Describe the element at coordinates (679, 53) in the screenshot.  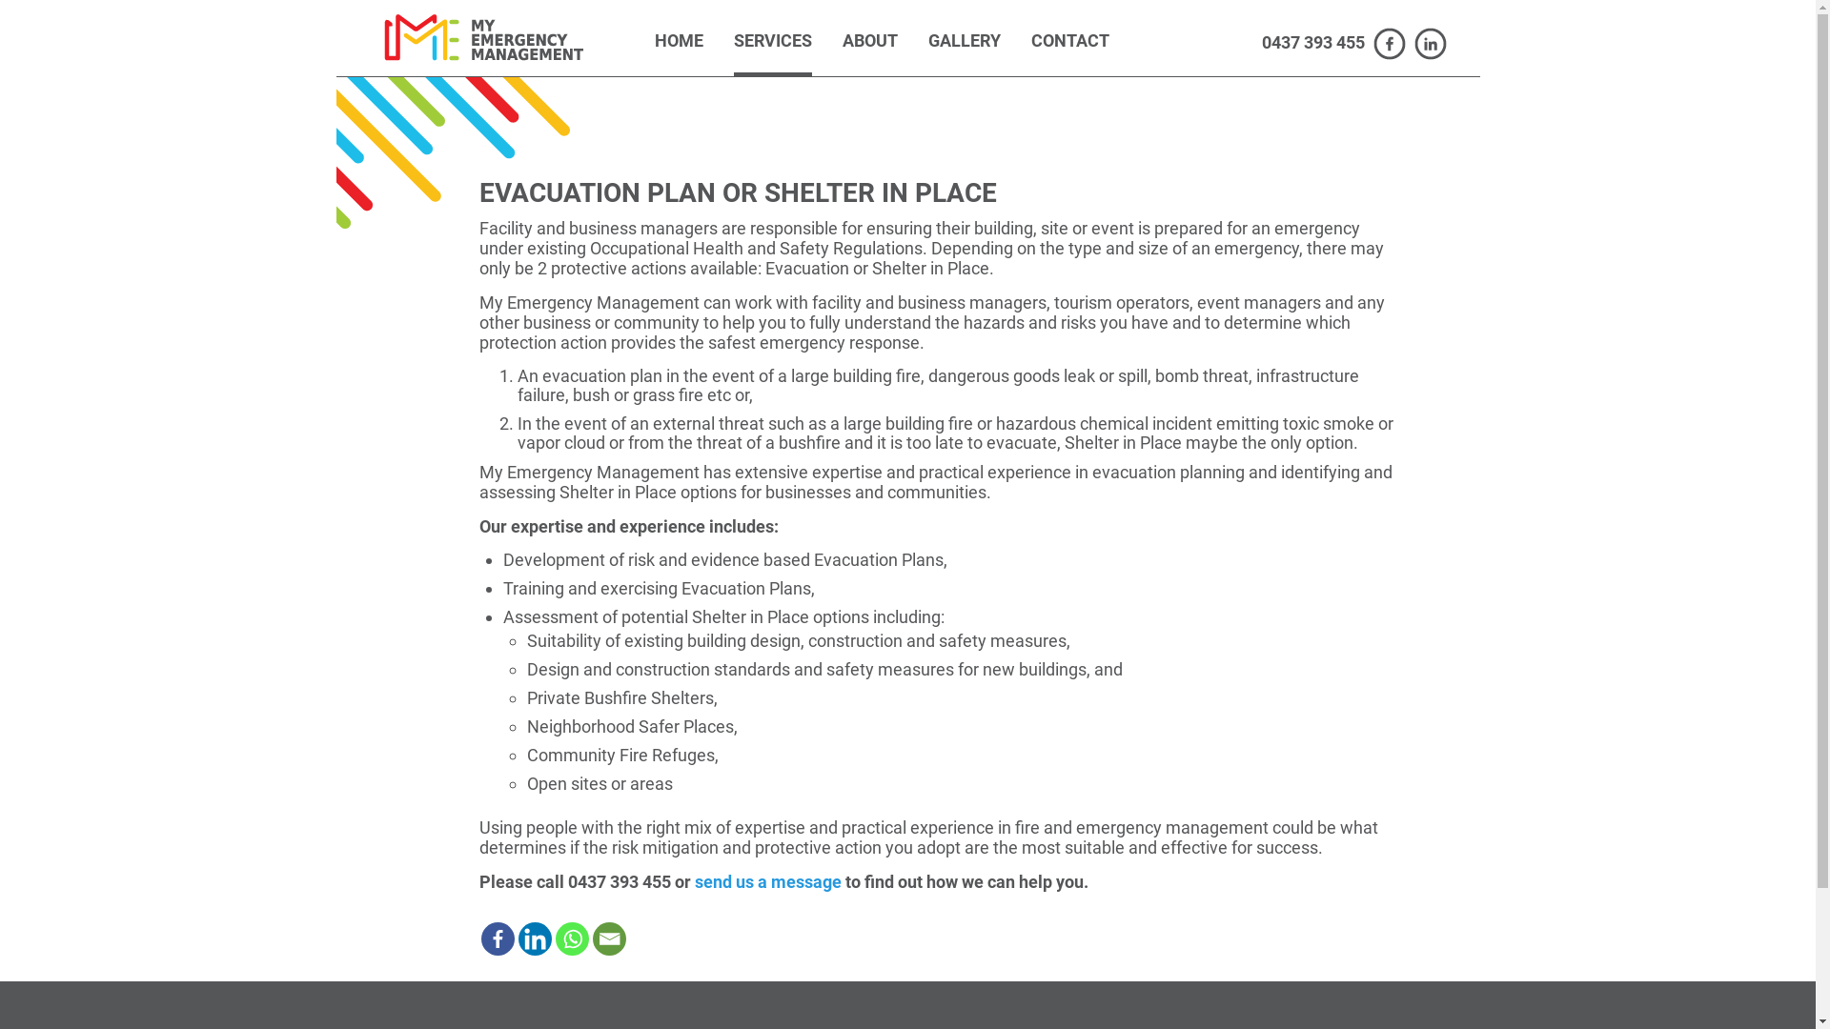
I see `HOME` at that location.